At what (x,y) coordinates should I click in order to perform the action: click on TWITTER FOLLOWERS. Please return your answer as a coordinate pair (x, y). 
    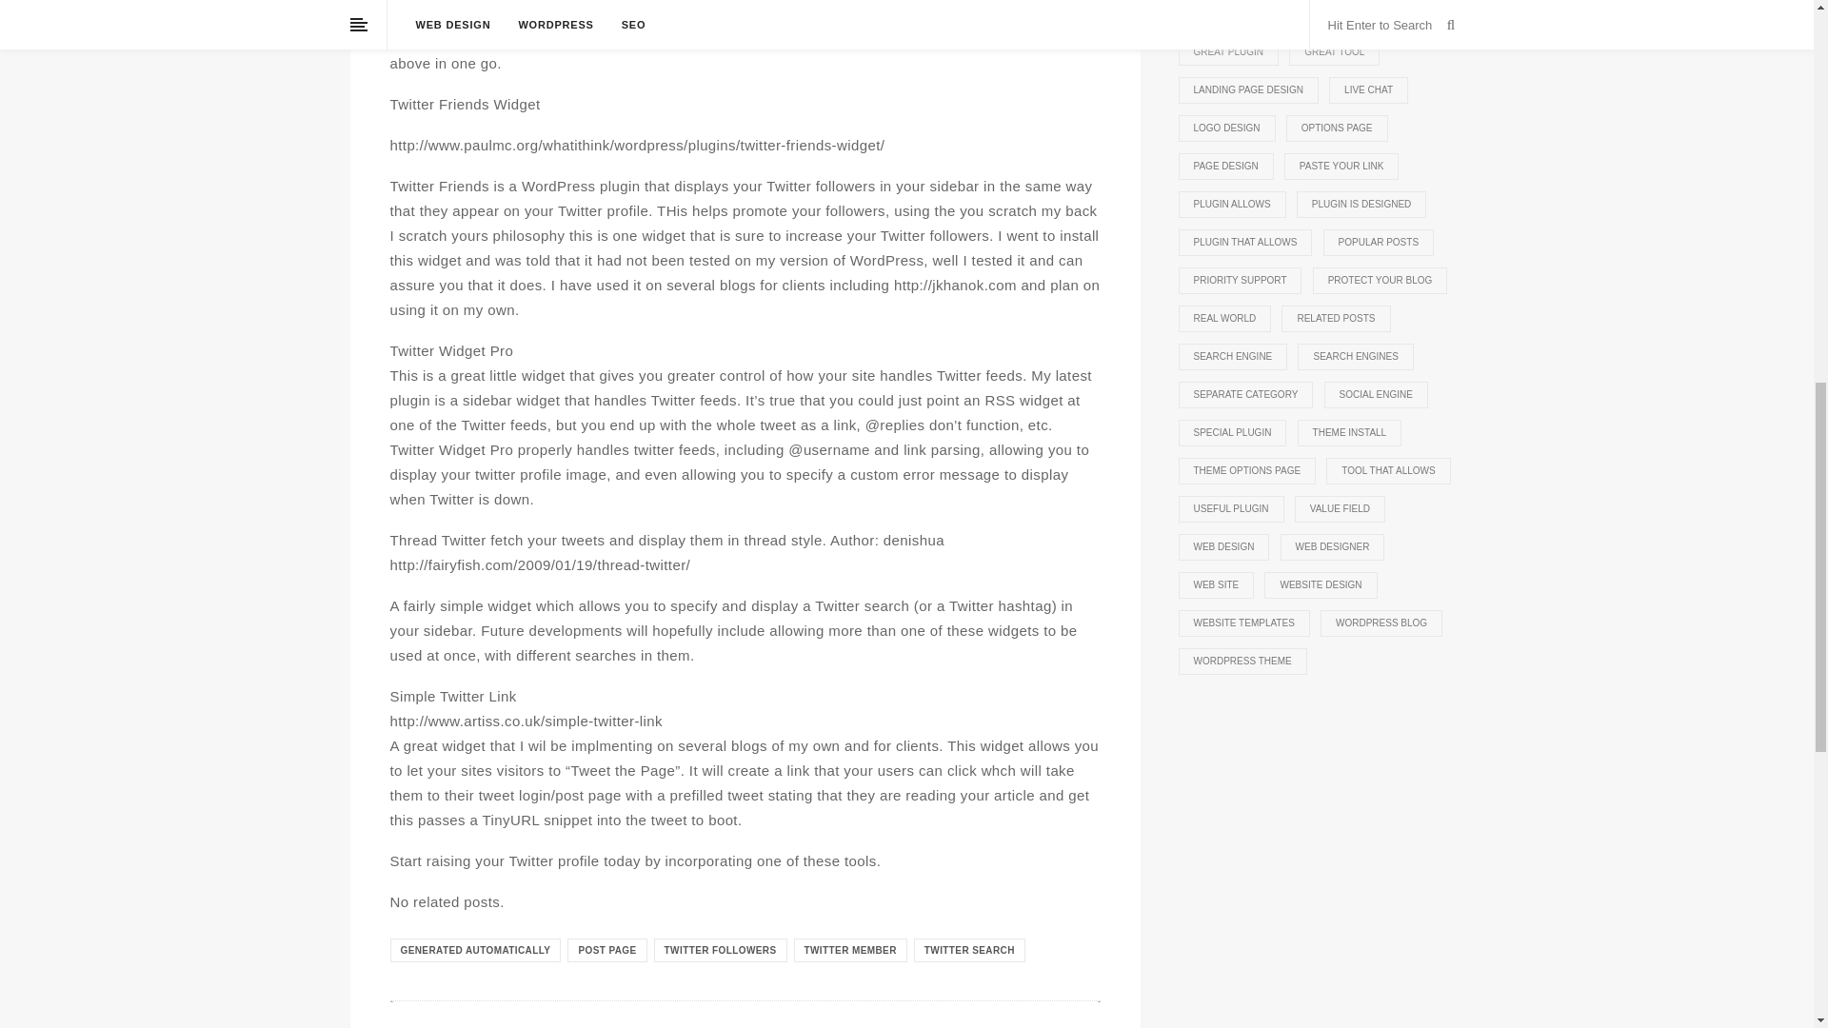
    Looking at the image, I should click on (721, 950).